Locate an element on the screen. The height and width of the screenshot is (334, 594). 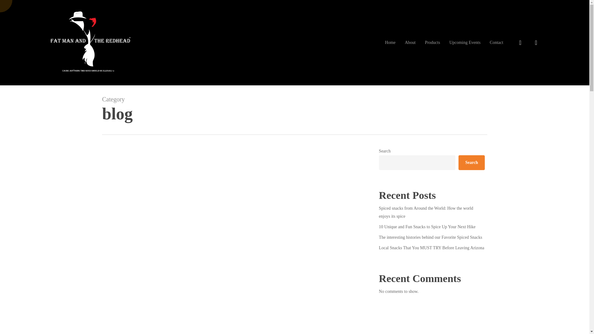
Search is located at coordinates (471, 163).